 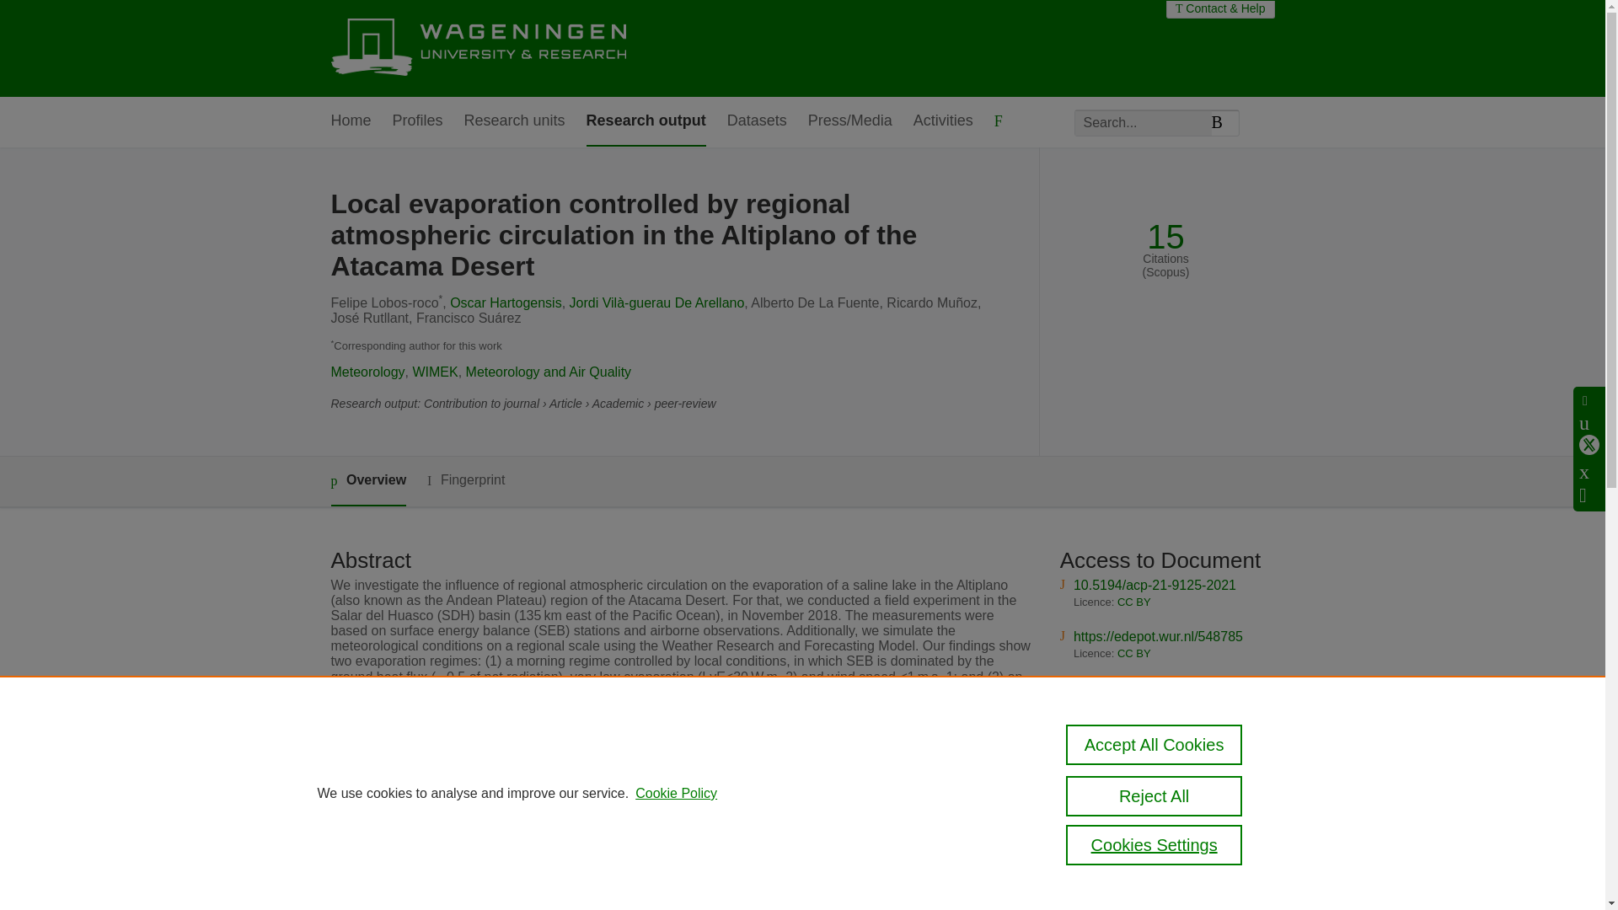 I want to click on Overview, so click(x=367, y=481).